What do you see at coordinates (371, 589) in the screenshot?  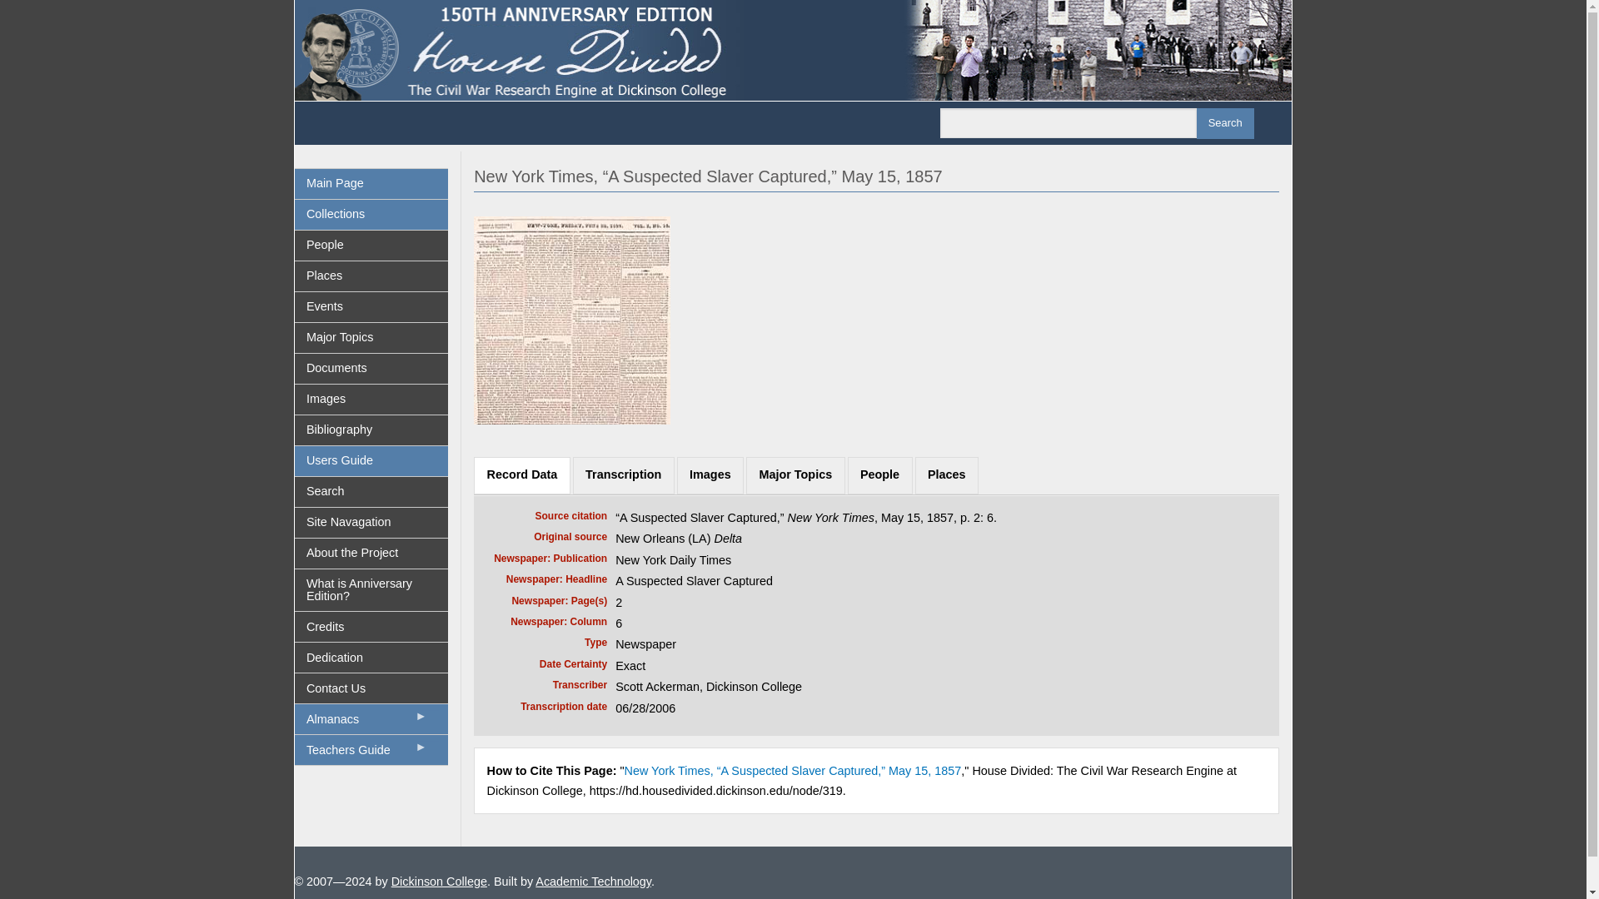 I see `What is Anniversary Edition?` at bounding box center [371, 589].